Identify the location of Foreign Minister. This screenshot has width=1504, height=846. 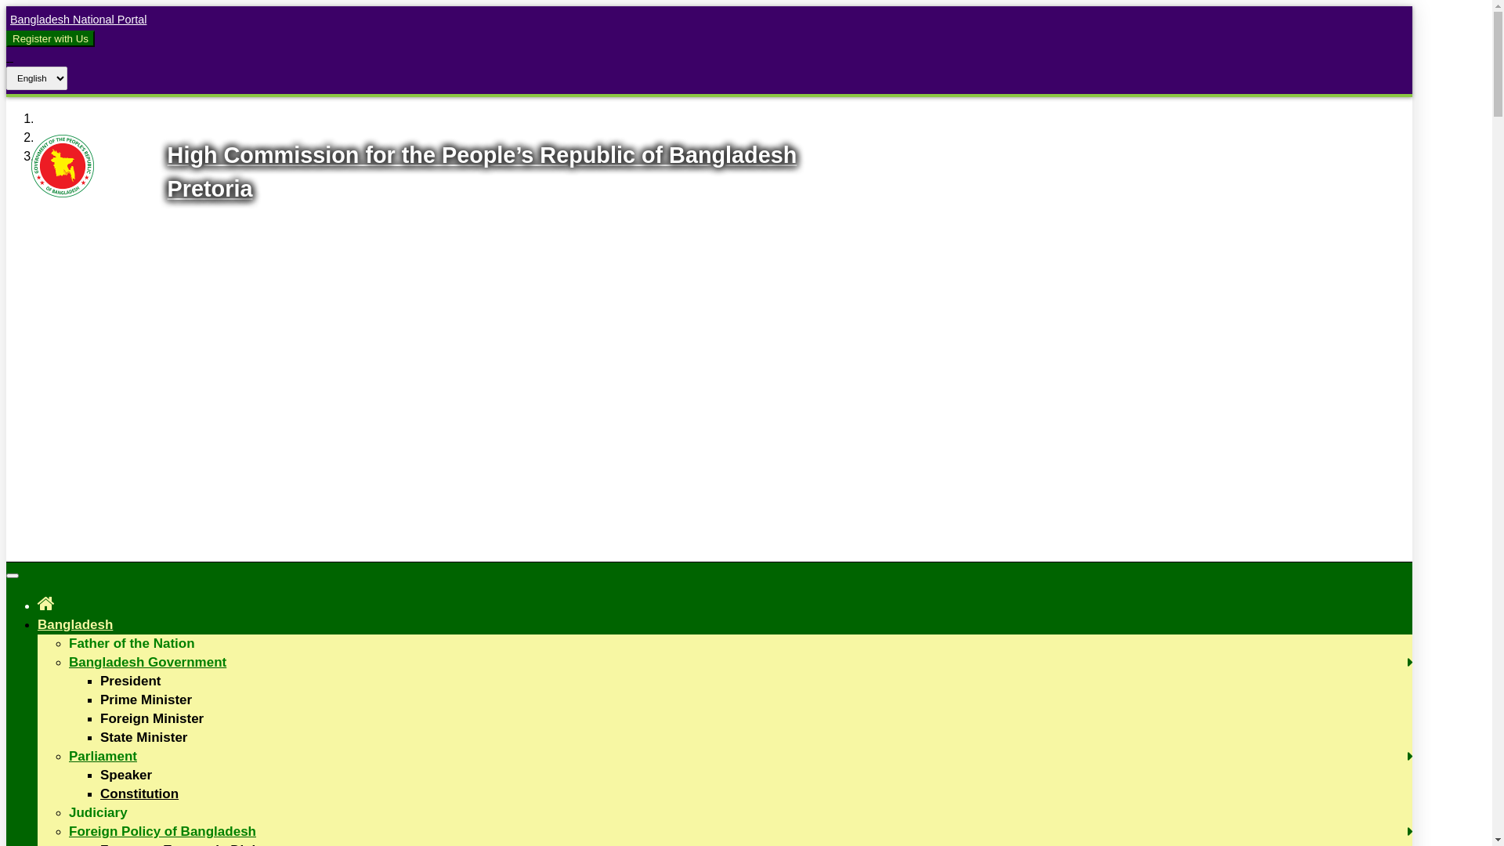
(152, 719).